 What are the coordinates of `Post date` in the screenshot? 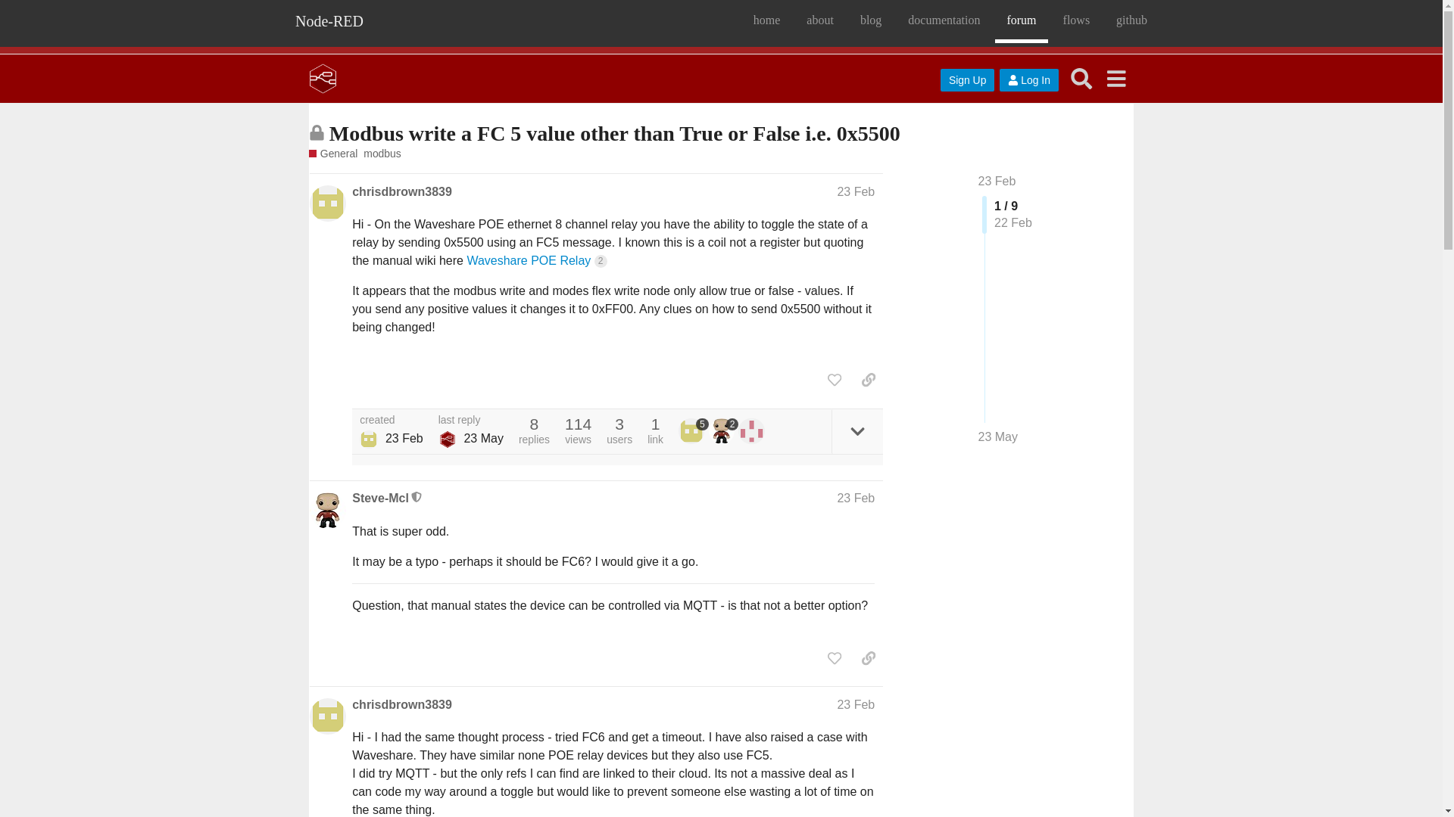 It's located at (856, 192).